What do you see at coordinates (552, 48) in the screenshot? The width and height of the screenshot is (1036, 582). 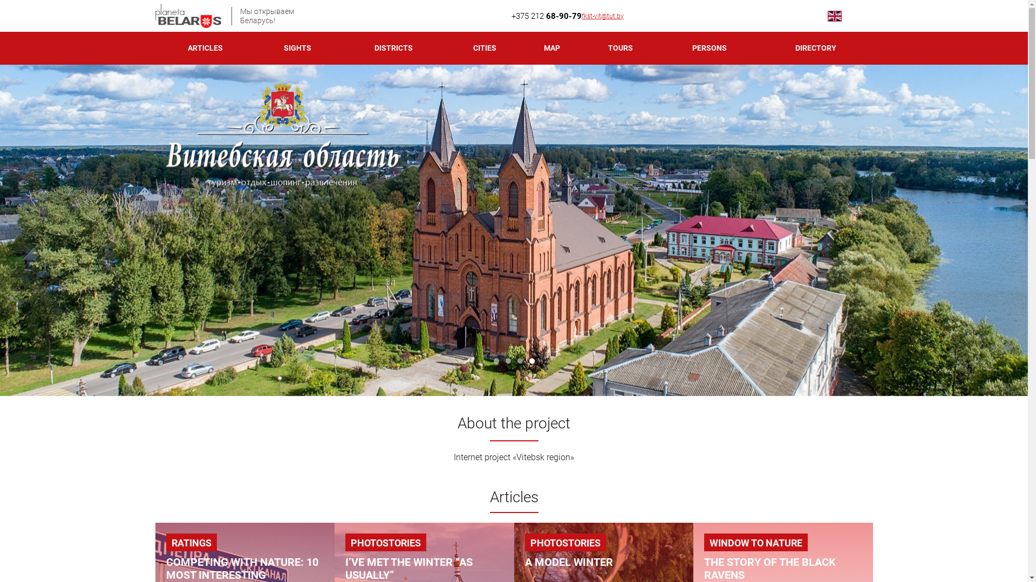 I see `MAP` at bounding box center [552, 48].